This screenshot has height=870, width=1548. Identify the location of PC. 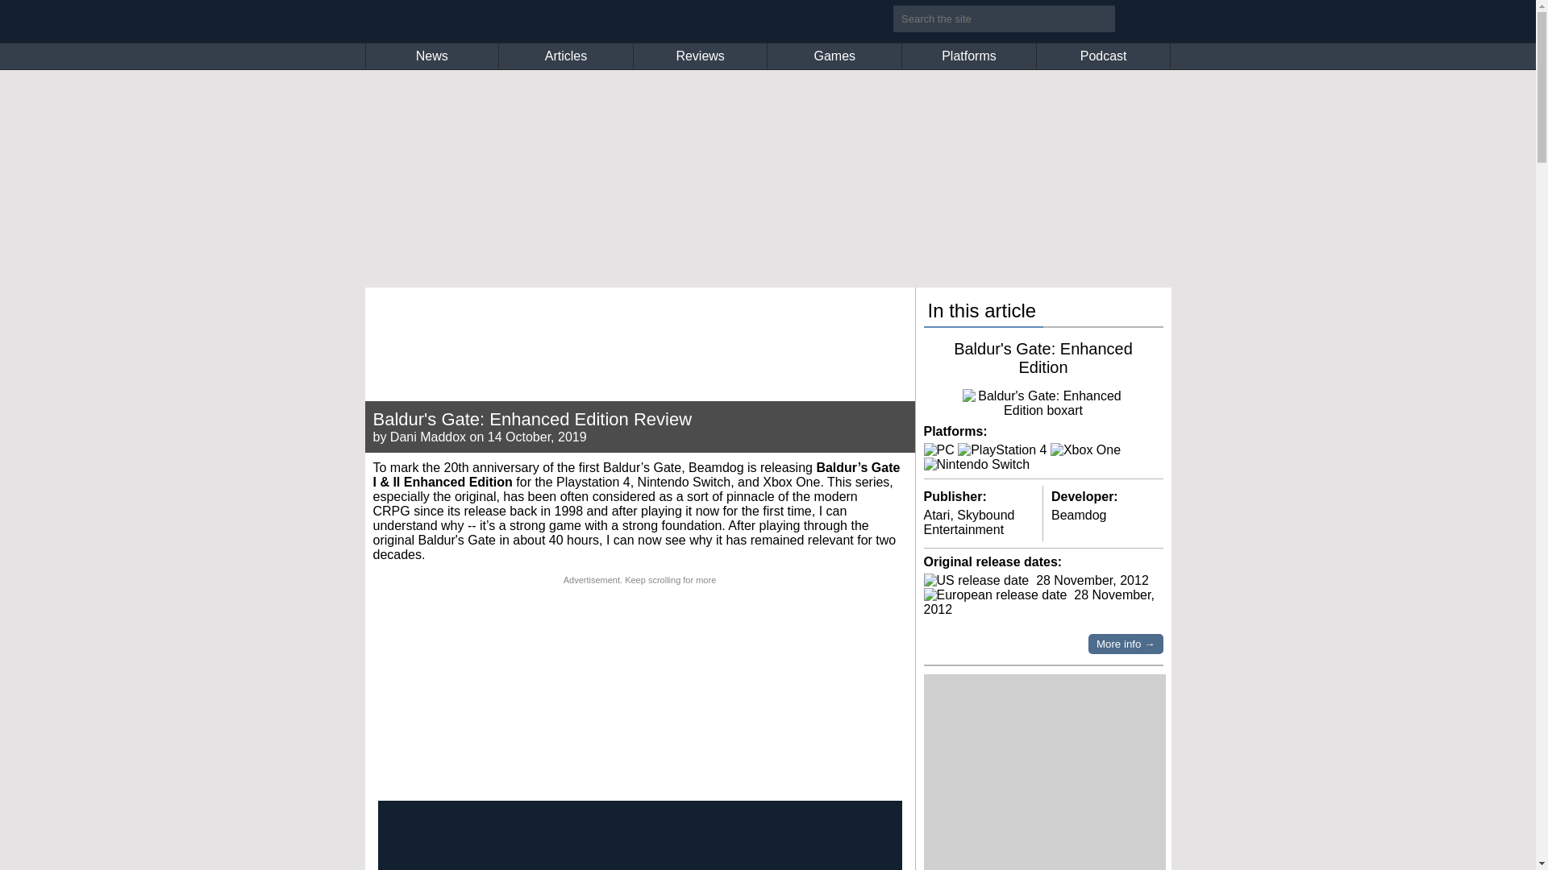
(939, 449).